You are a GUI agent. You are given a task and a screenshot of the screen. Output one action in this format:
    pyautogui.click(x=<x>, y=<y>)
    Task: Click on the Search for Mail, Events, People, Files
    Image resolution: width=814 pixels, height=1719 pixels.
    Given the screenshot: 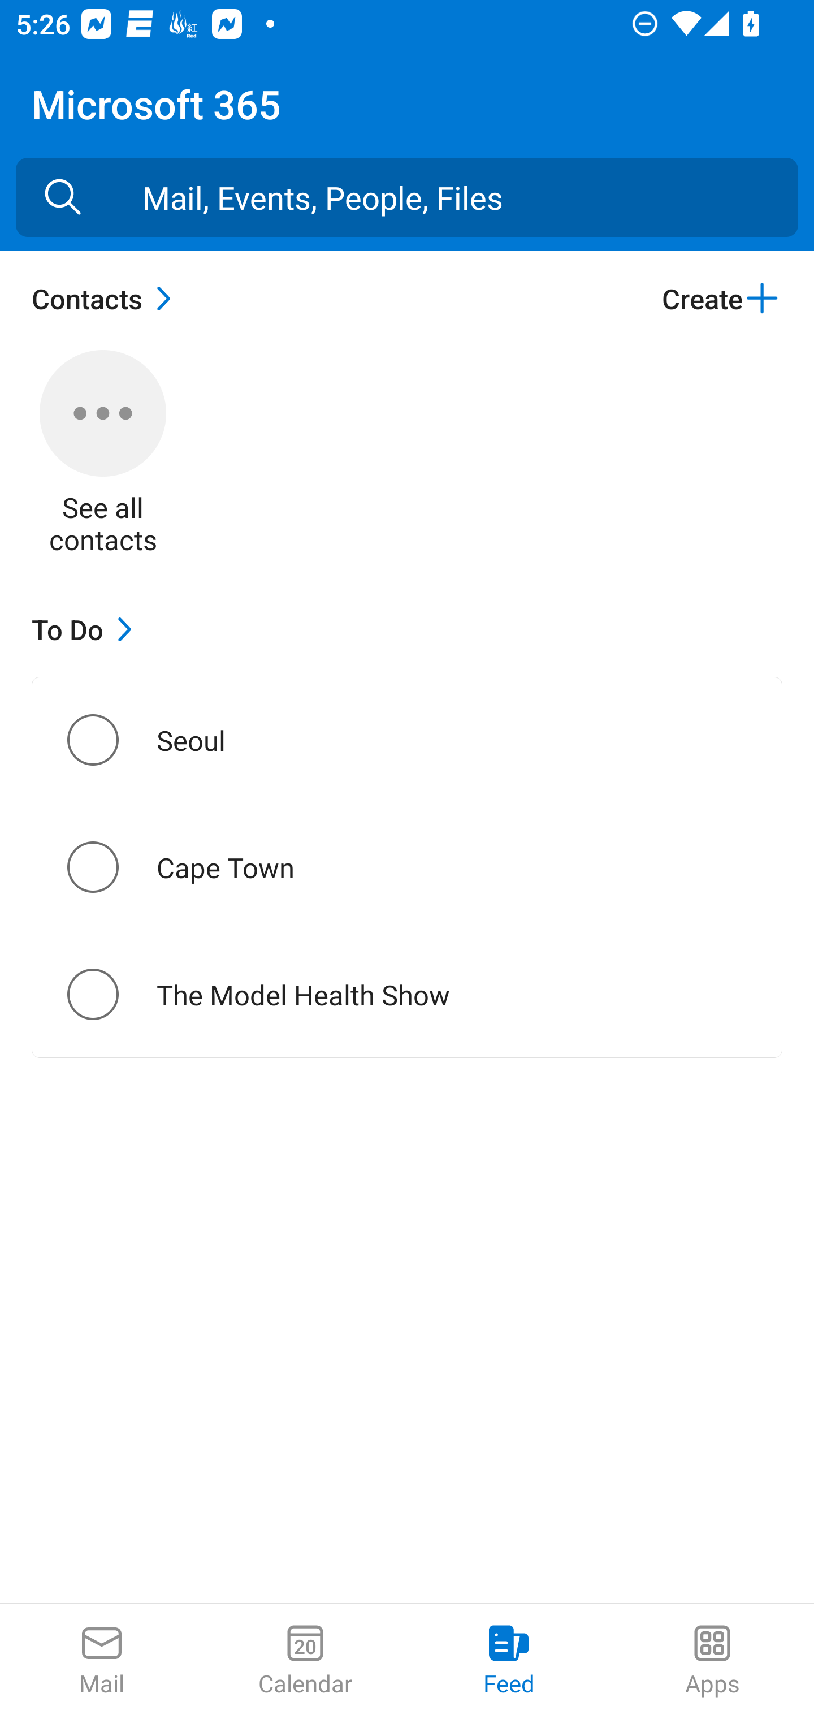 What is the action you would take?
    pyautogui.click(x=63, y=197)
    